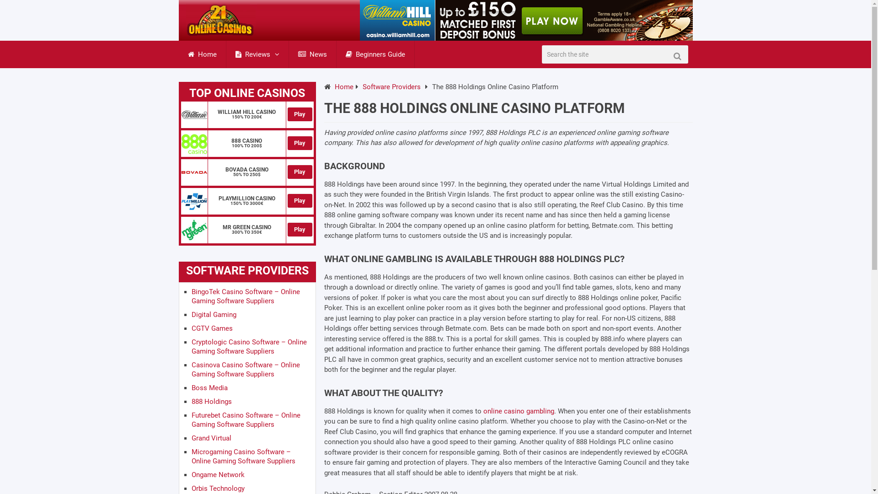 This screenshot has width=878, height=494. Describe the element at coordinates (313, 54) in the screenshot. I see `News` at that location.